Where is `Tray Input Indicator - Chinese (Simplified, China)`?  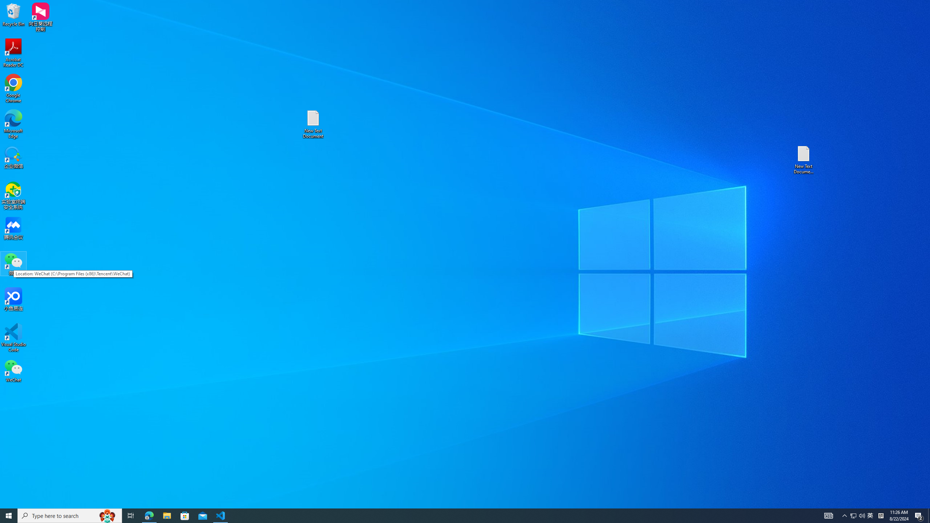
Tray Input Indicator - Chinese (Simplified, China) is located at coordinates (13, 124).